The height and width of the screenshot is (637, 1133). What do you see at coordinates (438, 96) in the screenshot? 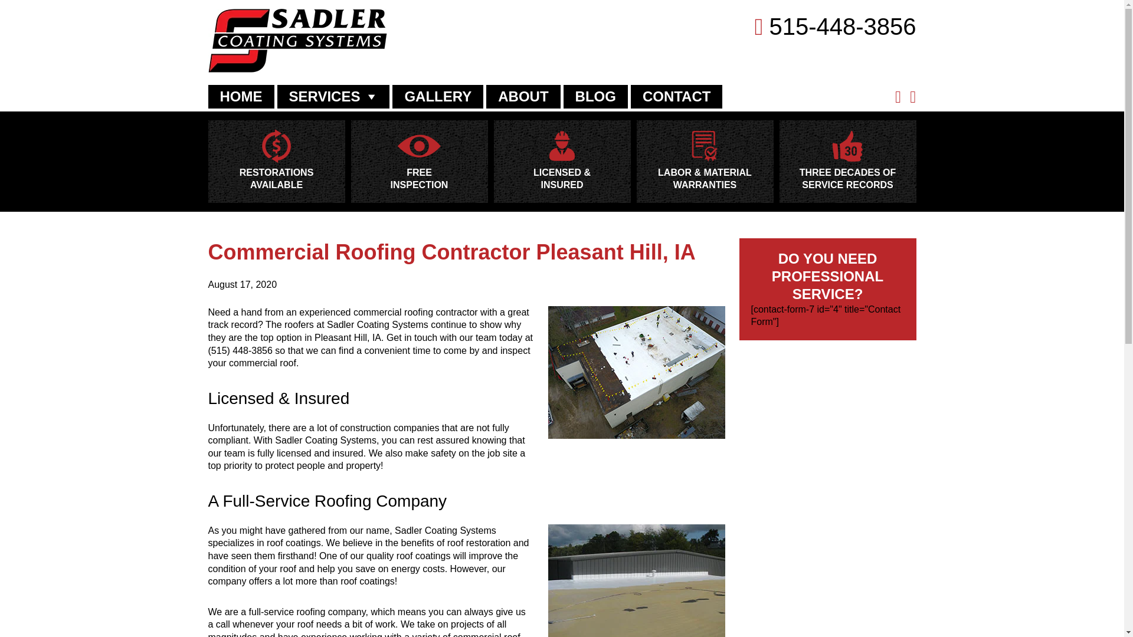
I see `GALLERY` at bounding box center [438, 96].